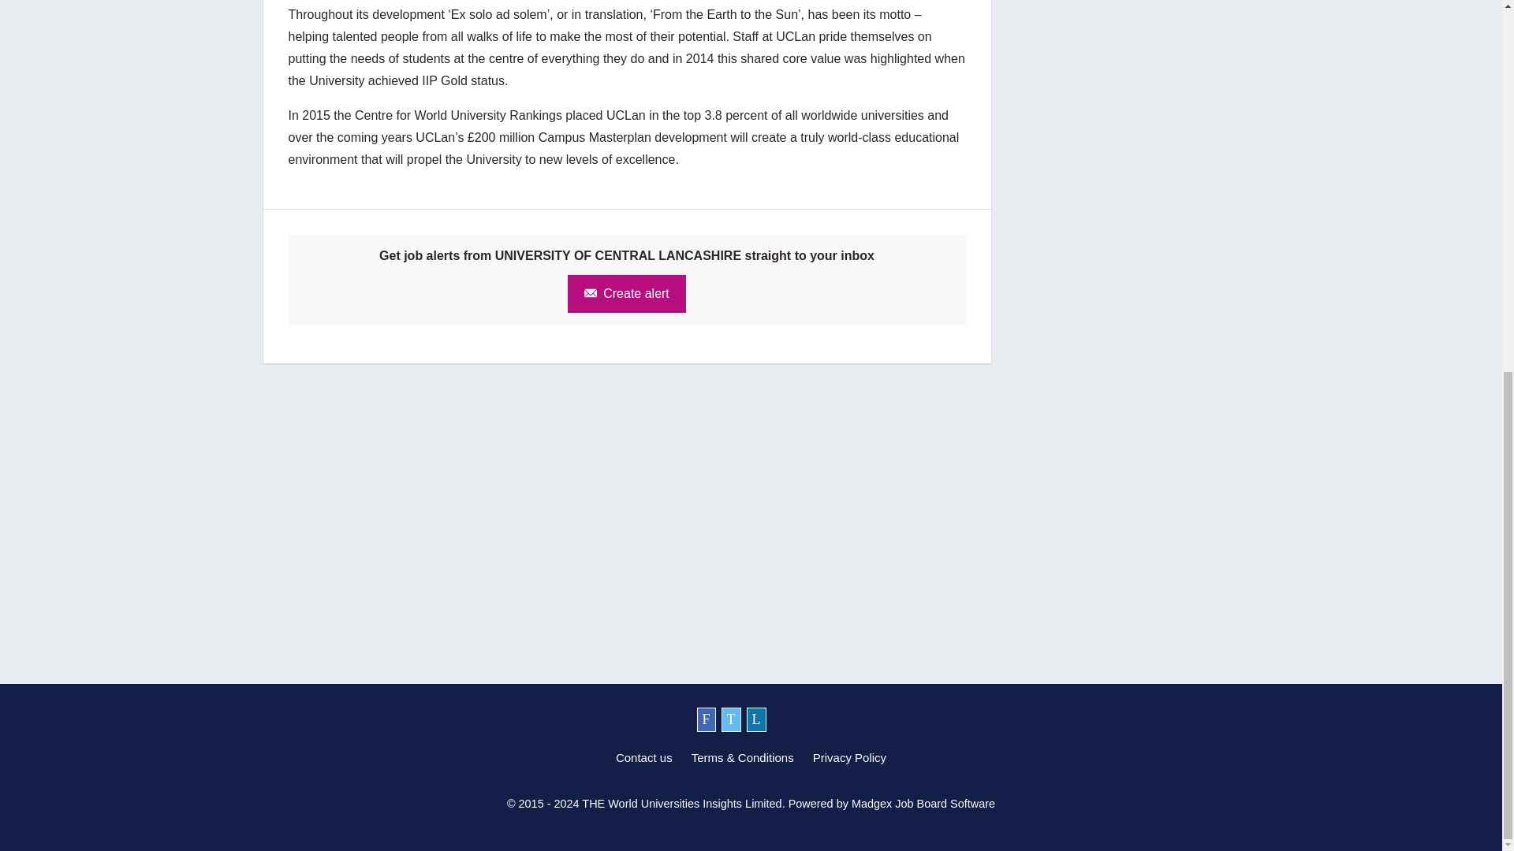 This screenshot has height=851, width=1514. I want to click on Contact us, so click(643, 756).